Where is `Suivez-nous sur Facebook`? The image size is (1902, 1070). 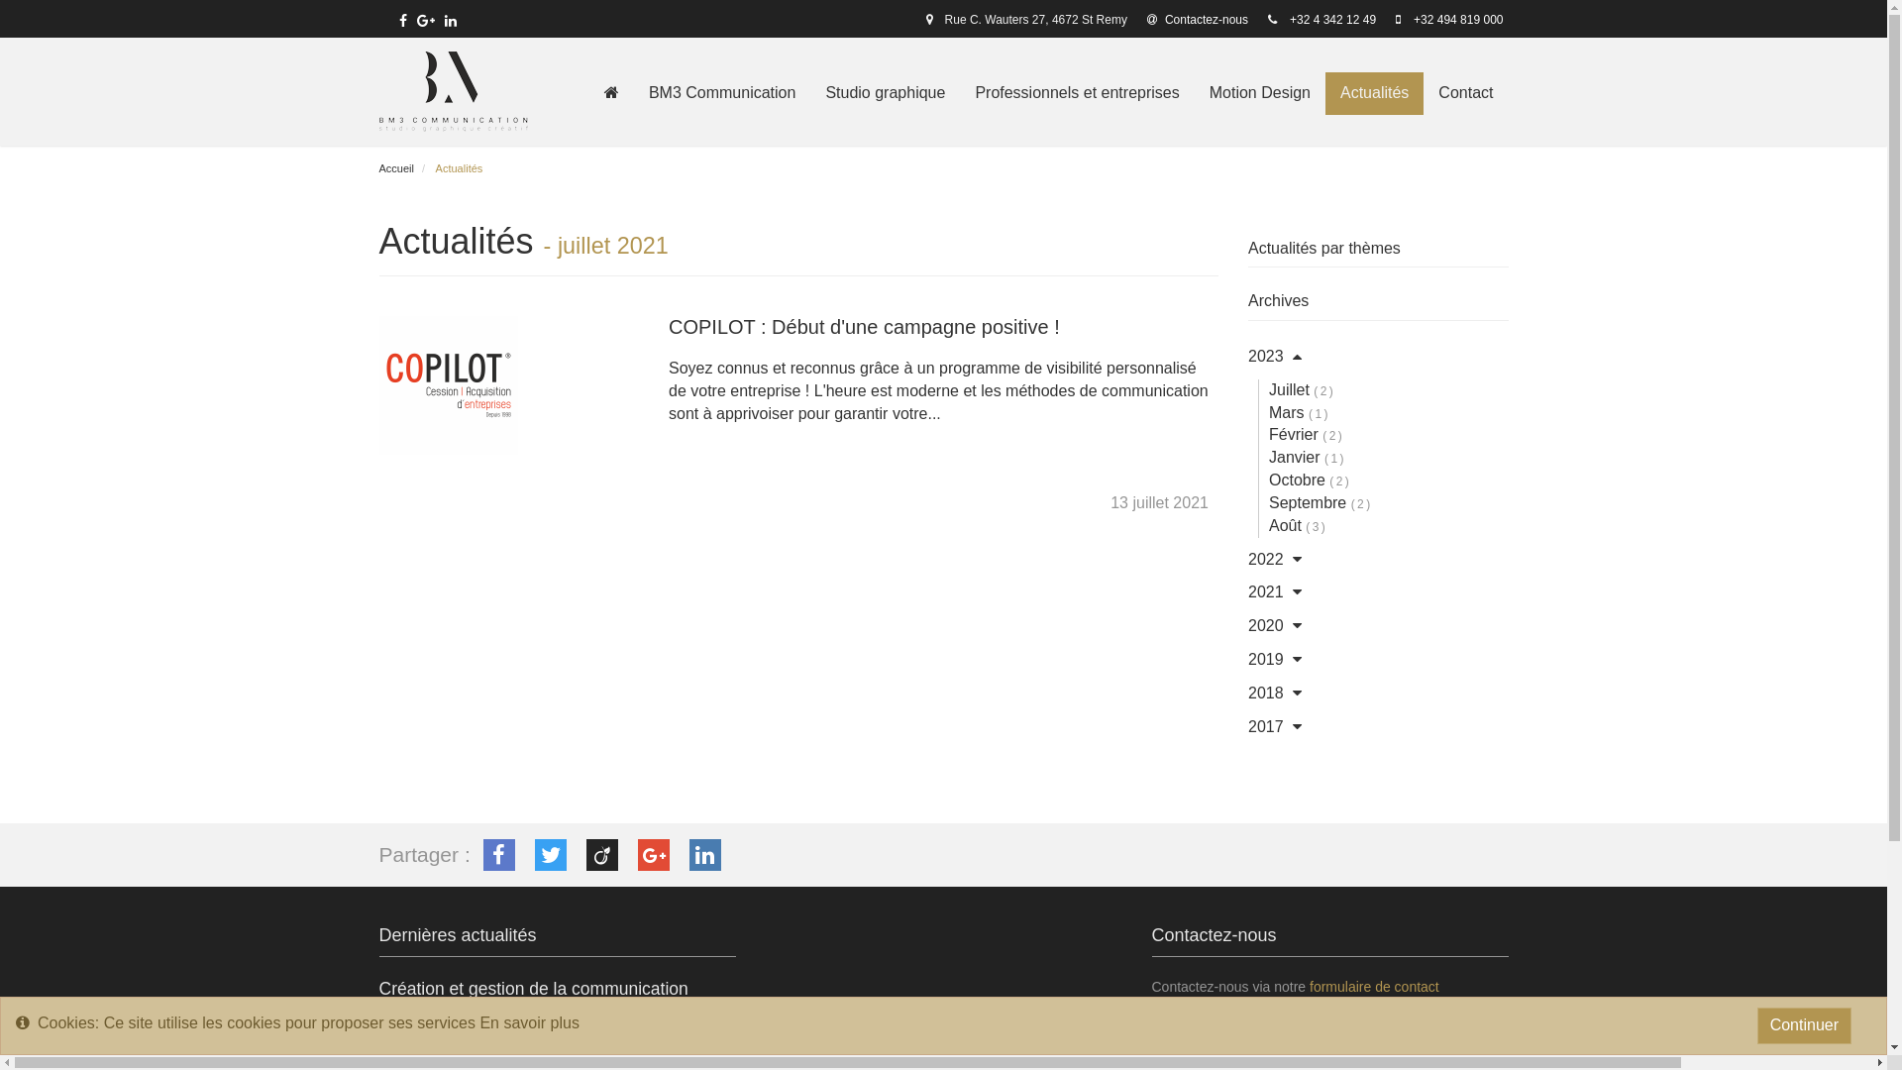 Suivez-nous sur Facebook is located at coordinates (403, 21).